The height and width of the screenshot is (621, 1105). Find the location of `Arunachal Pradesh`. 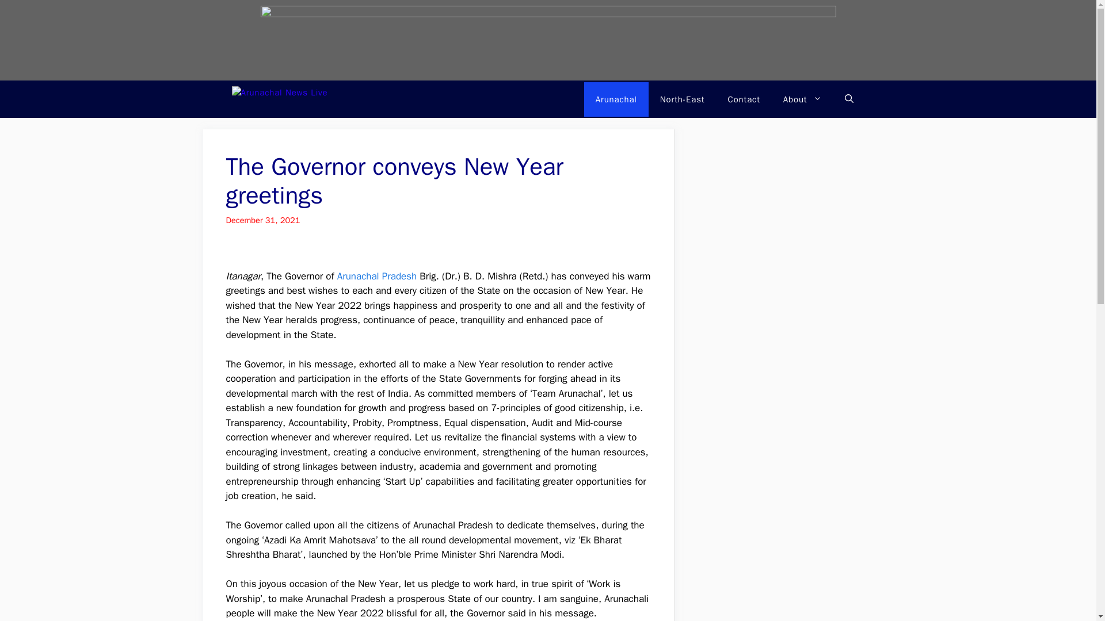

Arunachal Pradesh is located at coordinates (377, 276).